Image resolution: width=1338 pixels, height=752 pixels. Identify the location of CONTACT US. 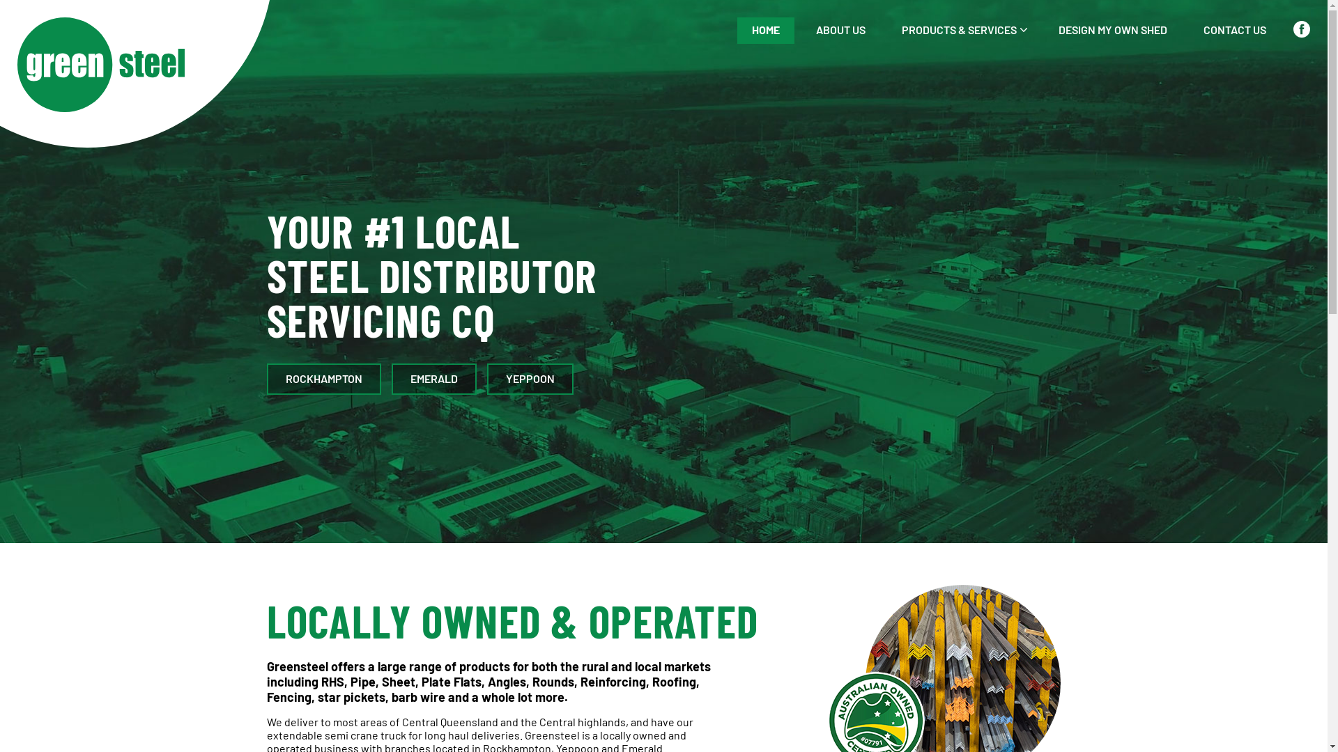
(1235, 31).